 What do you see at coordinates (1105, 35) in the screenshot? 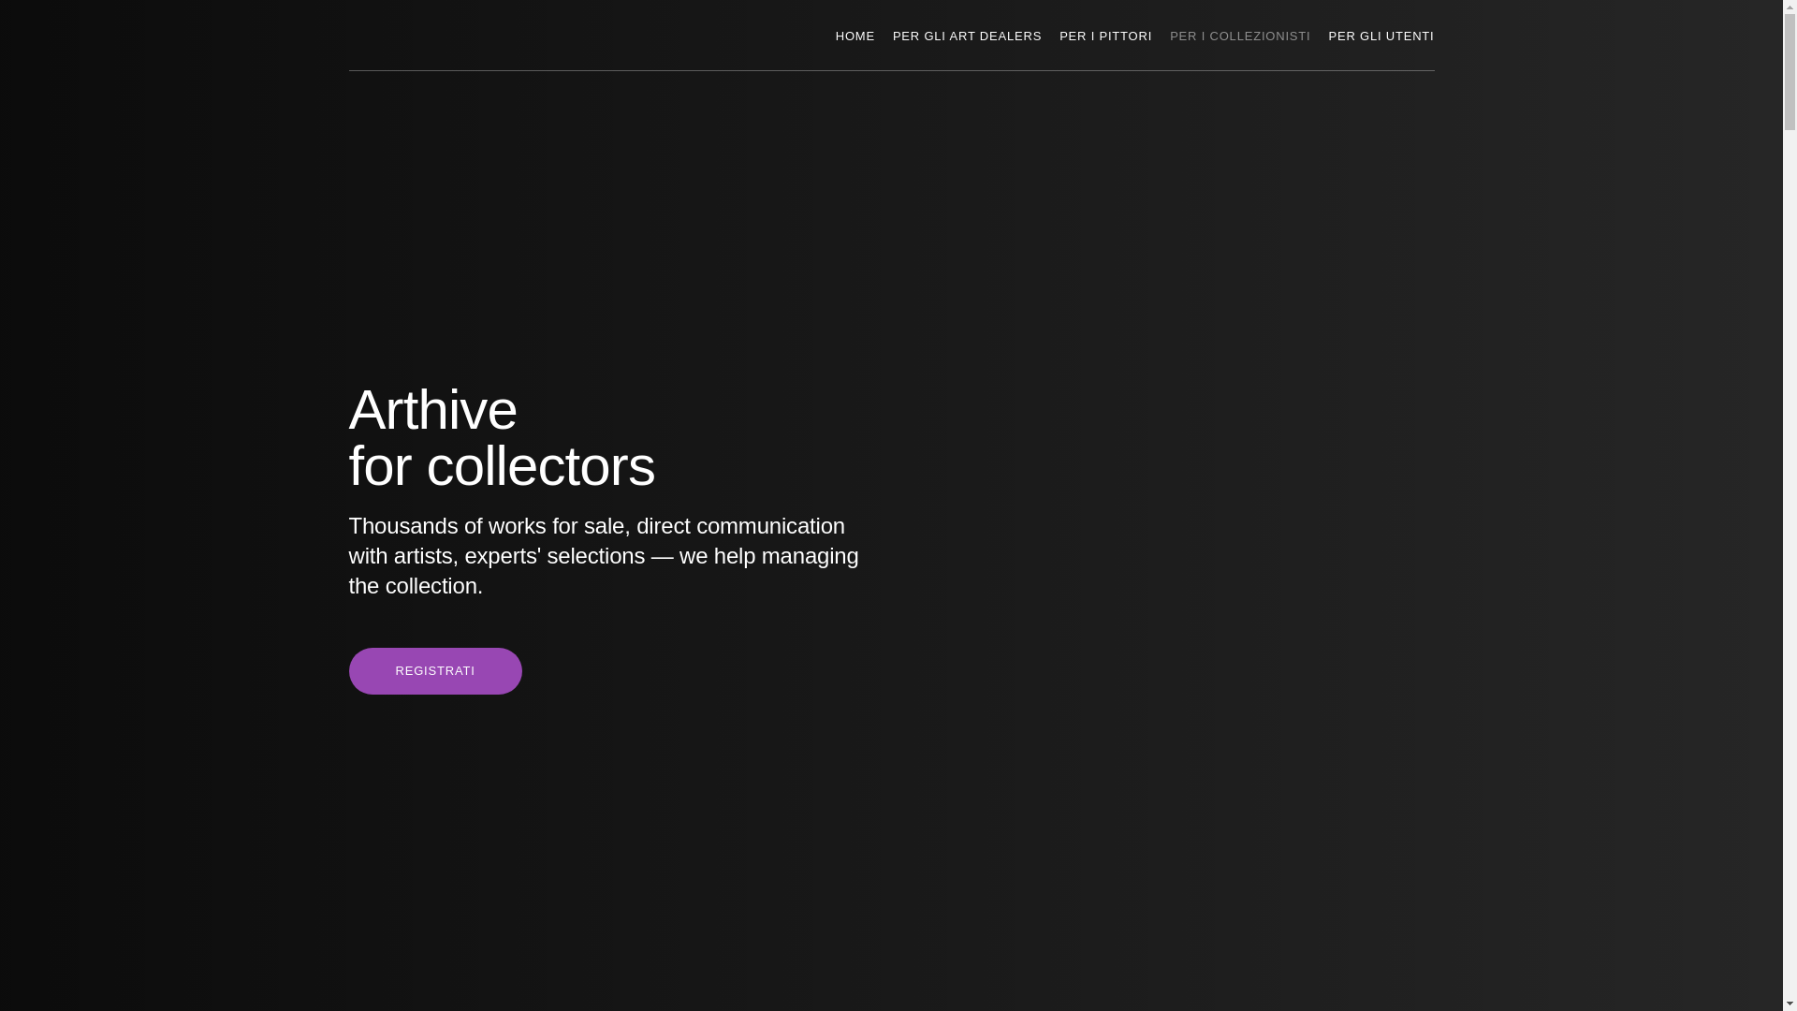
I see `PER I PITTORI` at bounding box center [1105, 35].